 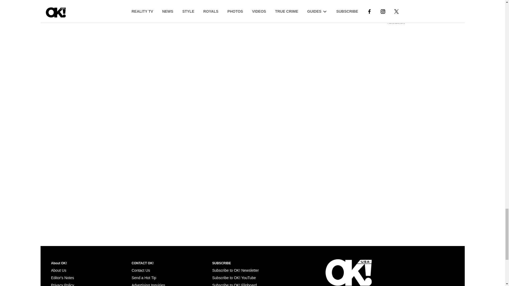 What do you see at coordinates (58, 270) in the screenshot?
I see `About Us` at bounding box center [58, 270].